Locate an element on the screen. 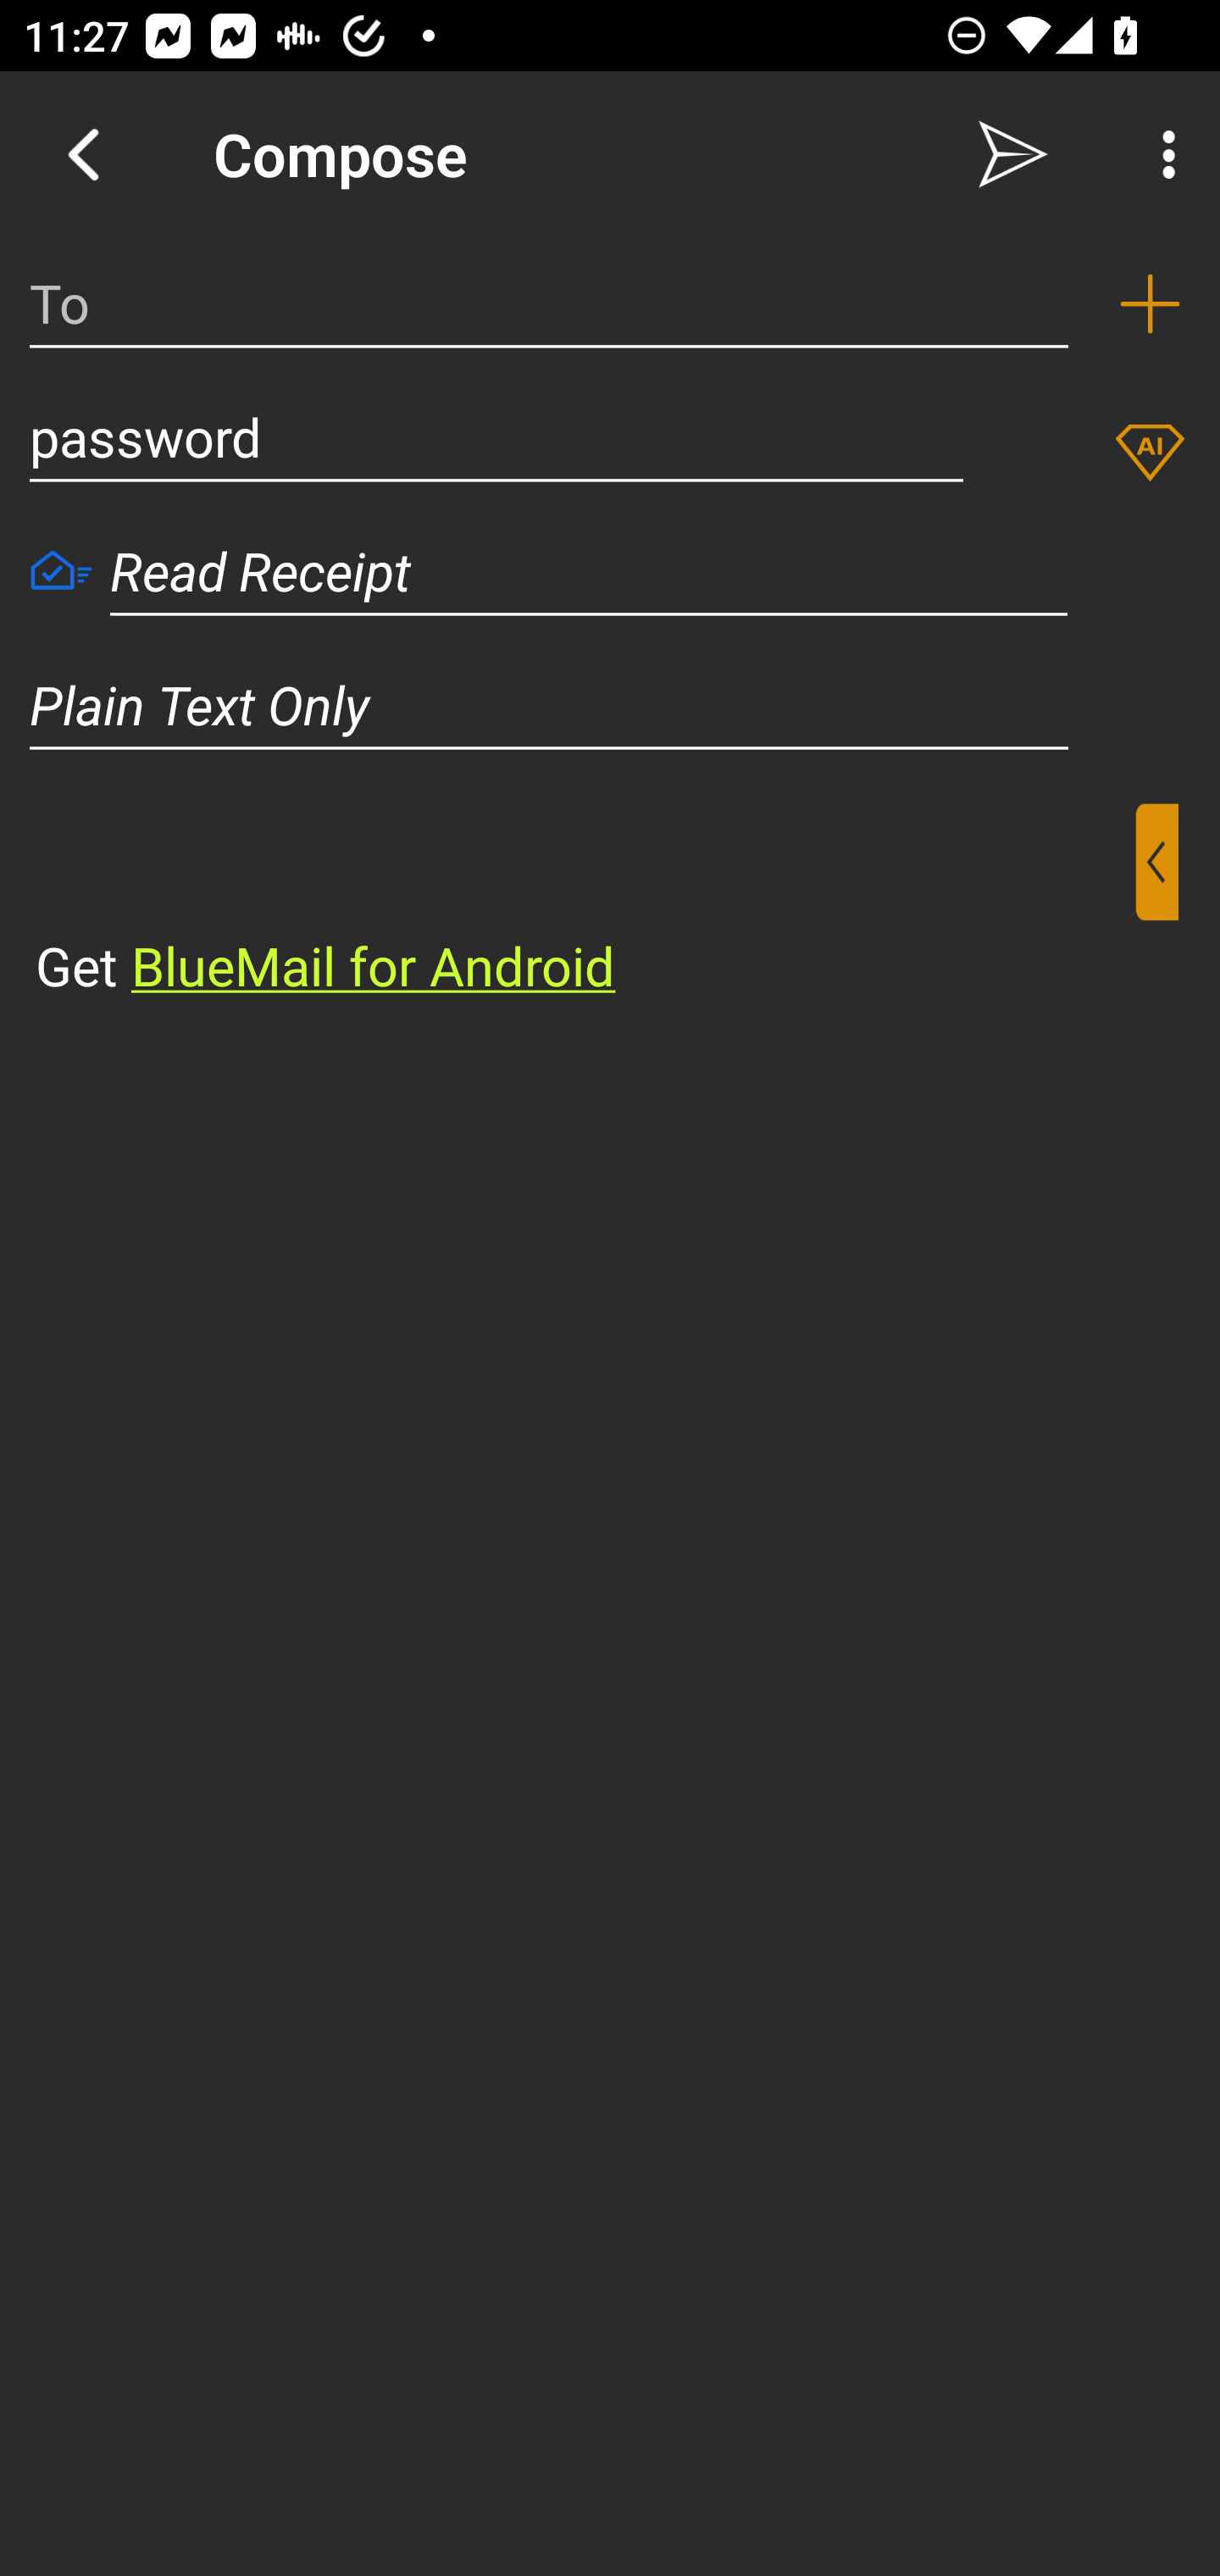 The height and width of the screenshot is (2576, 1220). password is located at coordinates (496, 437).